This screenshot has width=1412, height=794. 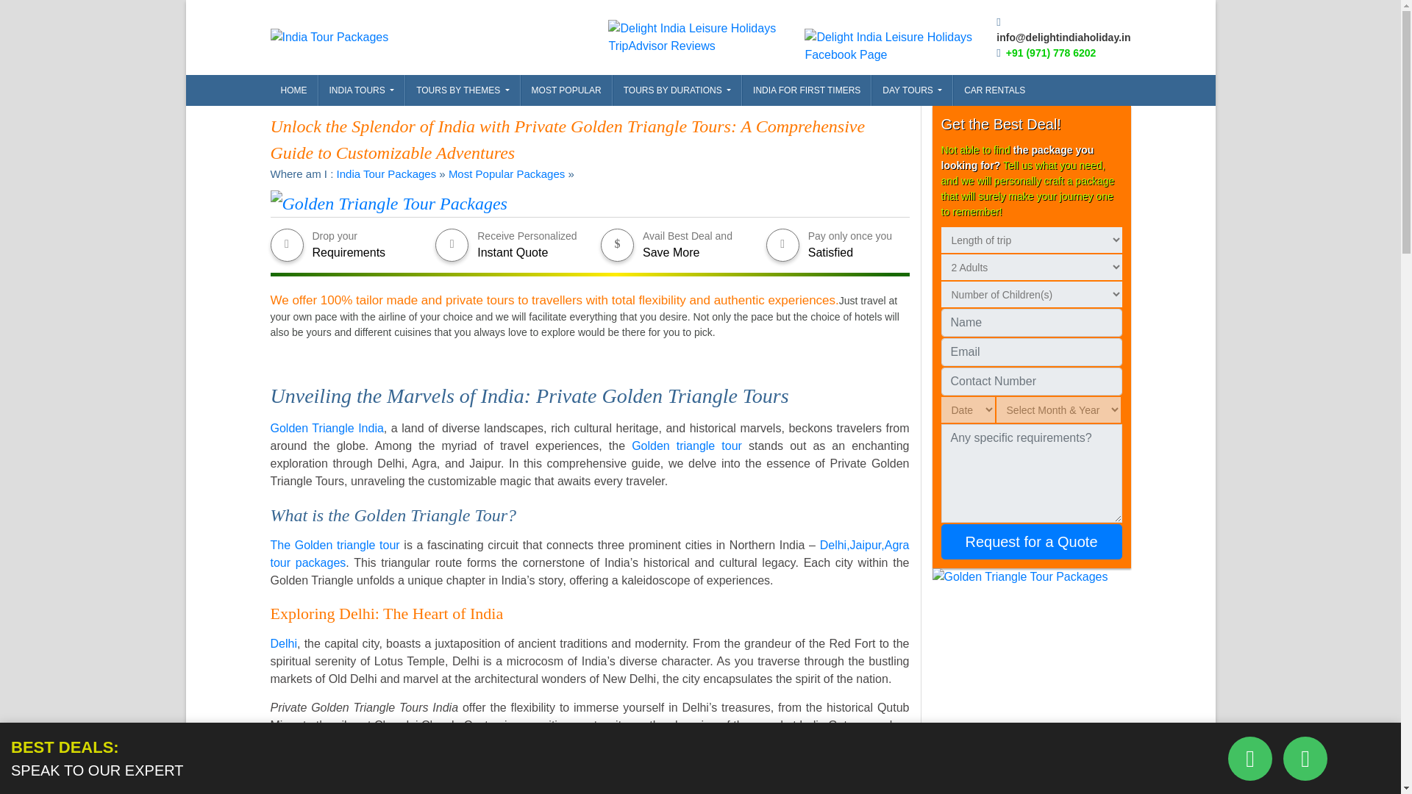 What do you see at coordinates (706, 37) in the screenshot?
I see `Delight India Leisure Holidays TripAdvisor Reviews` at bounding box center [706, 37].